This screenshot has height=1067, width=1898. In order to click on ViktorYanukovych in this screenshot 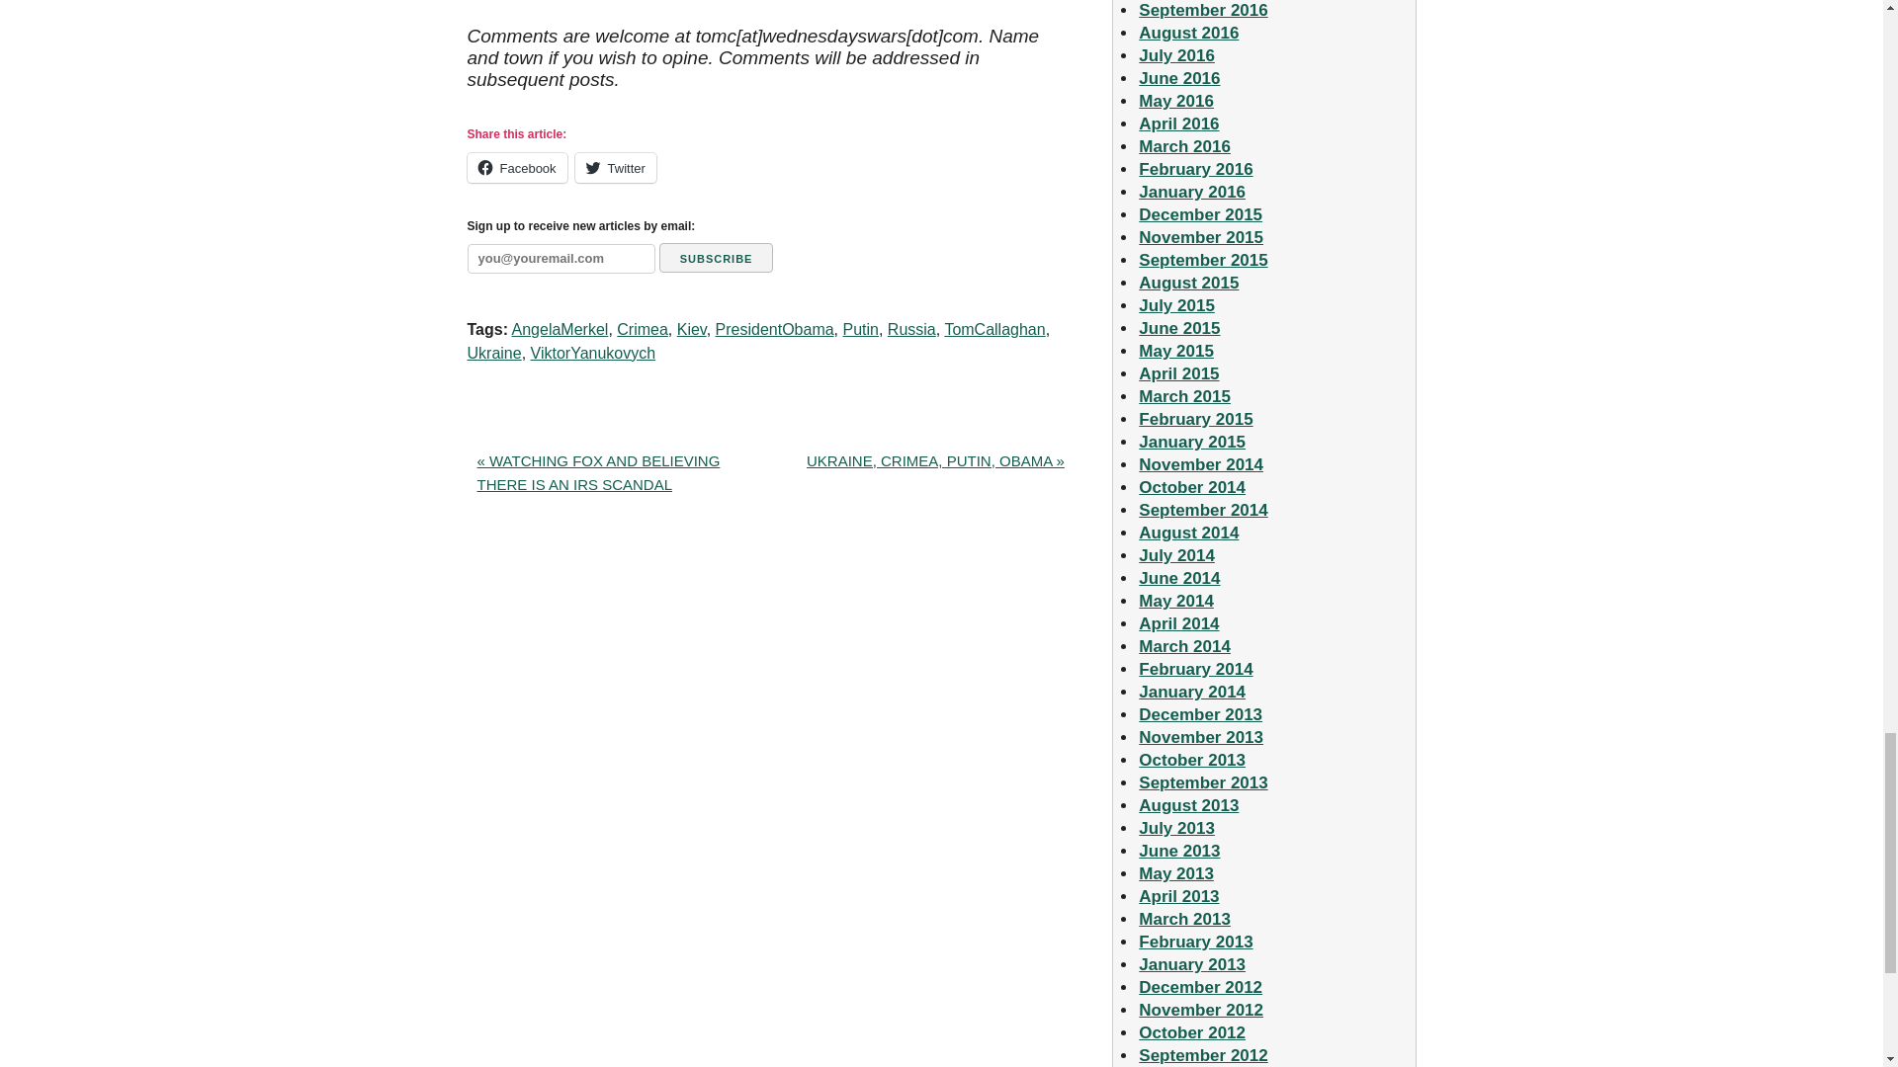, I will do `click(593, 353)`.